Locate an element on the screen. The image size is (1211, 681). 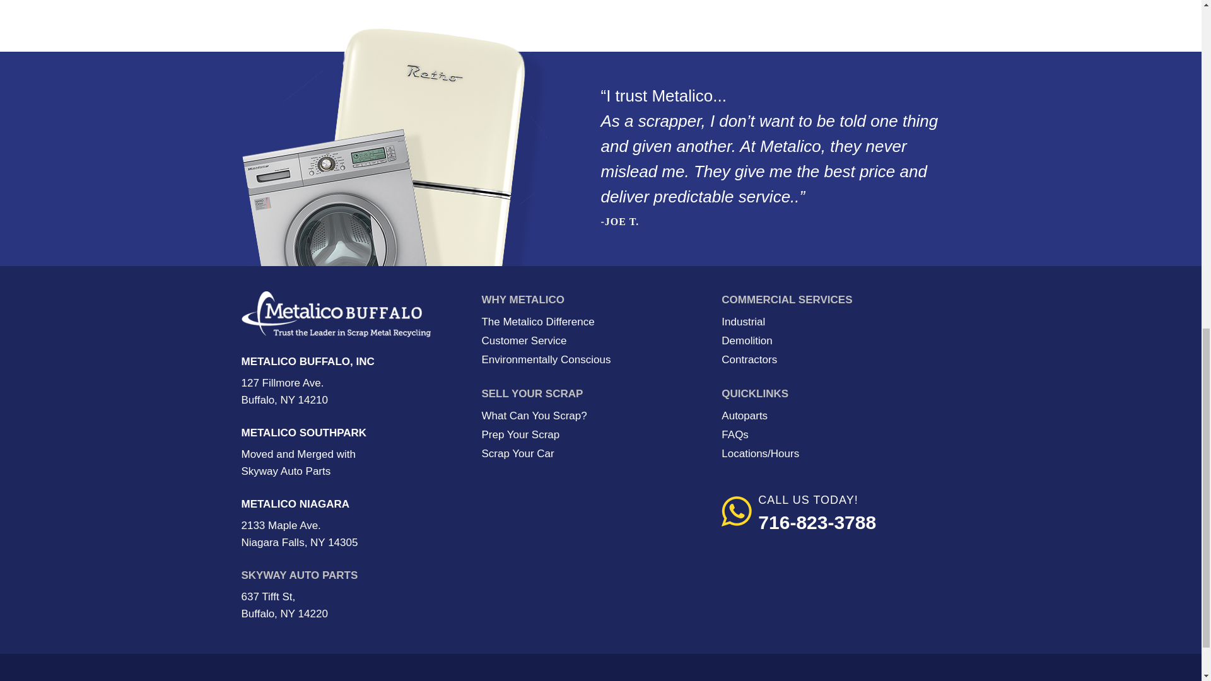
Contractors is located at coordinates (749, 359).